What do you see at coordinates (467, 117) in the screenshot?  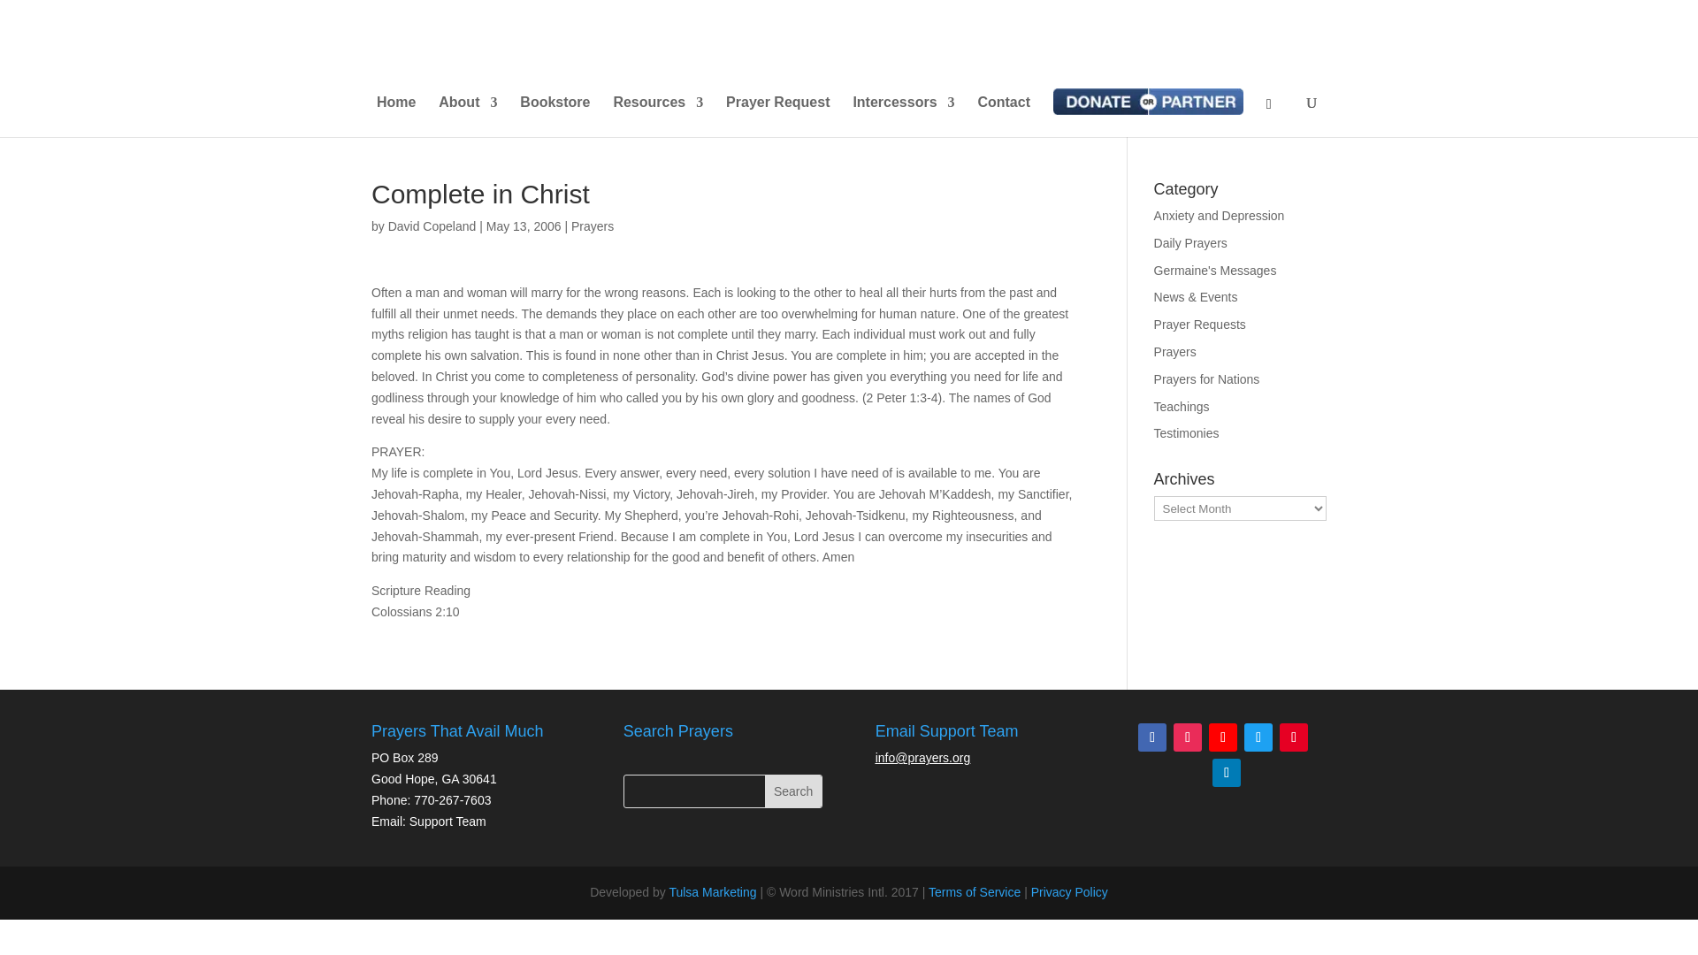 I see `About` at bounding box center [467, 117].